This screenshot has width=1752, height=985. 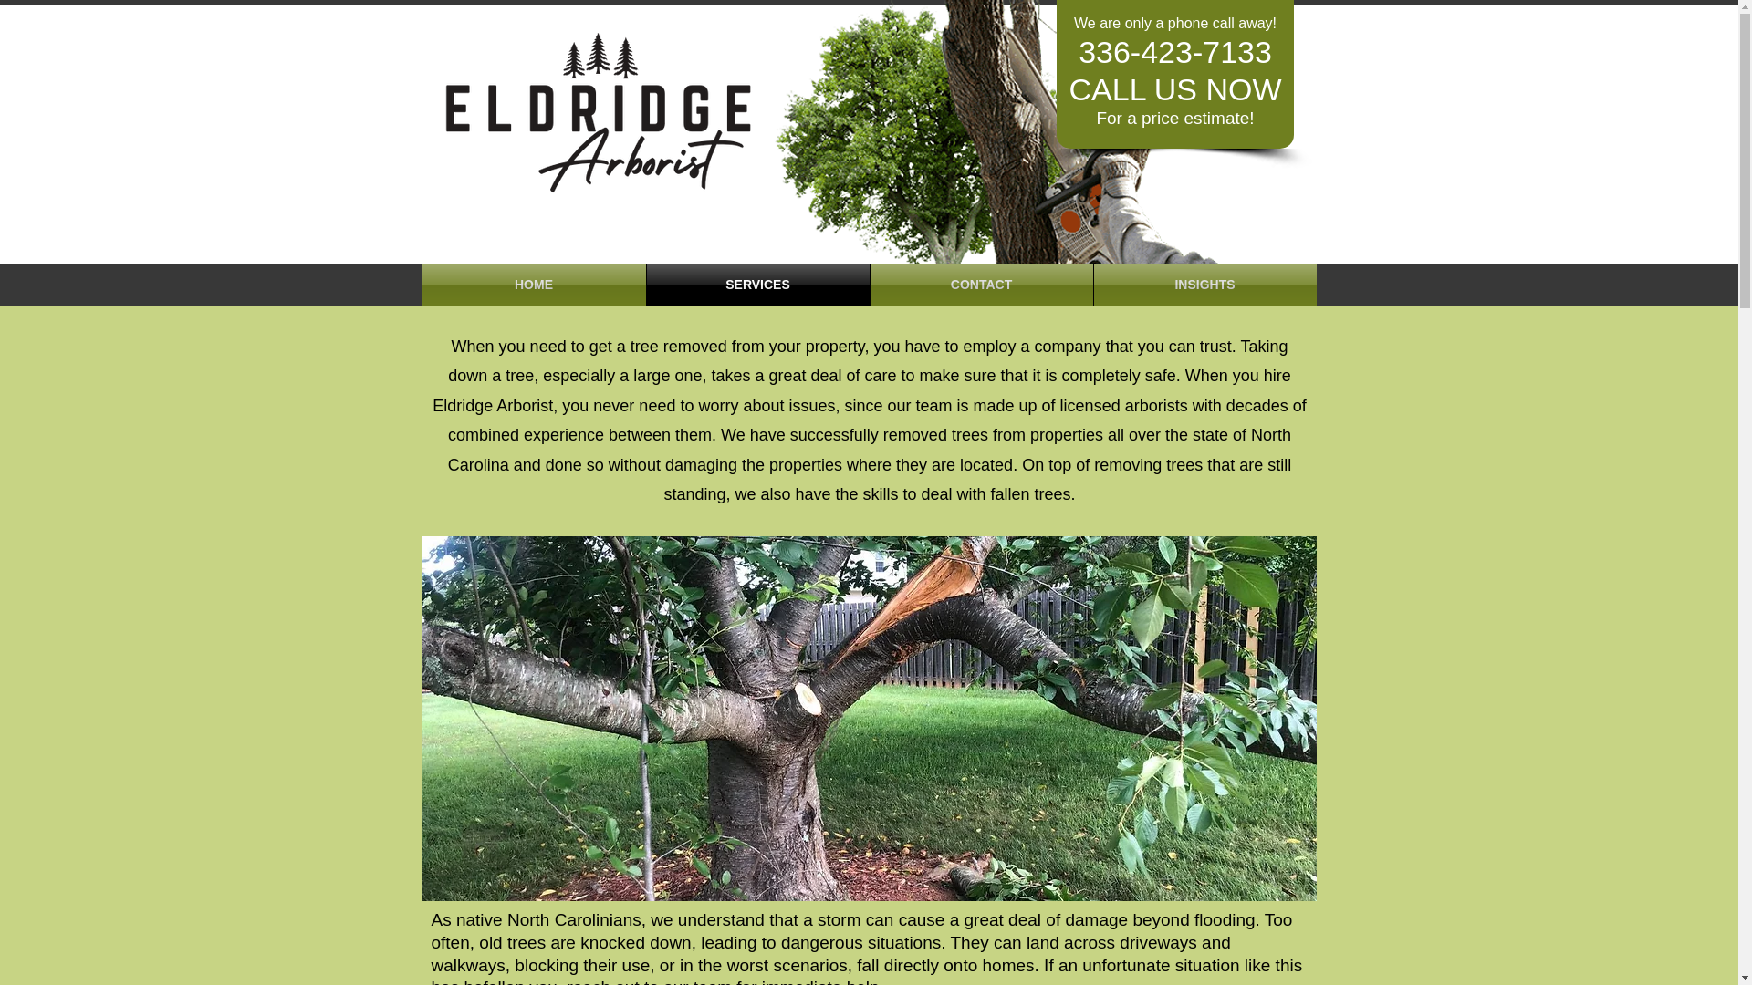 What do you see at coordinates (533, 285) in the screenshot?
I see `HOME` at bounding box center [533, 285].